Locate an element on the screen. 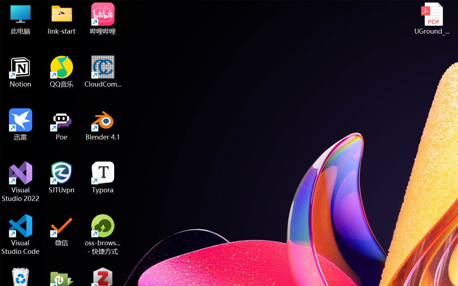  Visual Studio 2022 is located at coordinates (21, 182).